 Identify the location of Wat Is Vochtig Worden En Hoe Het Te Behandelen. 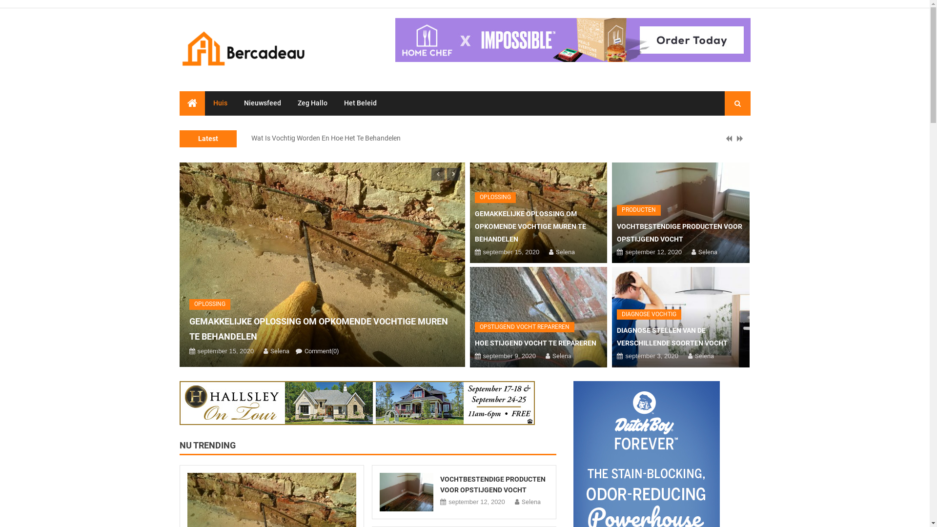
(326, 146).